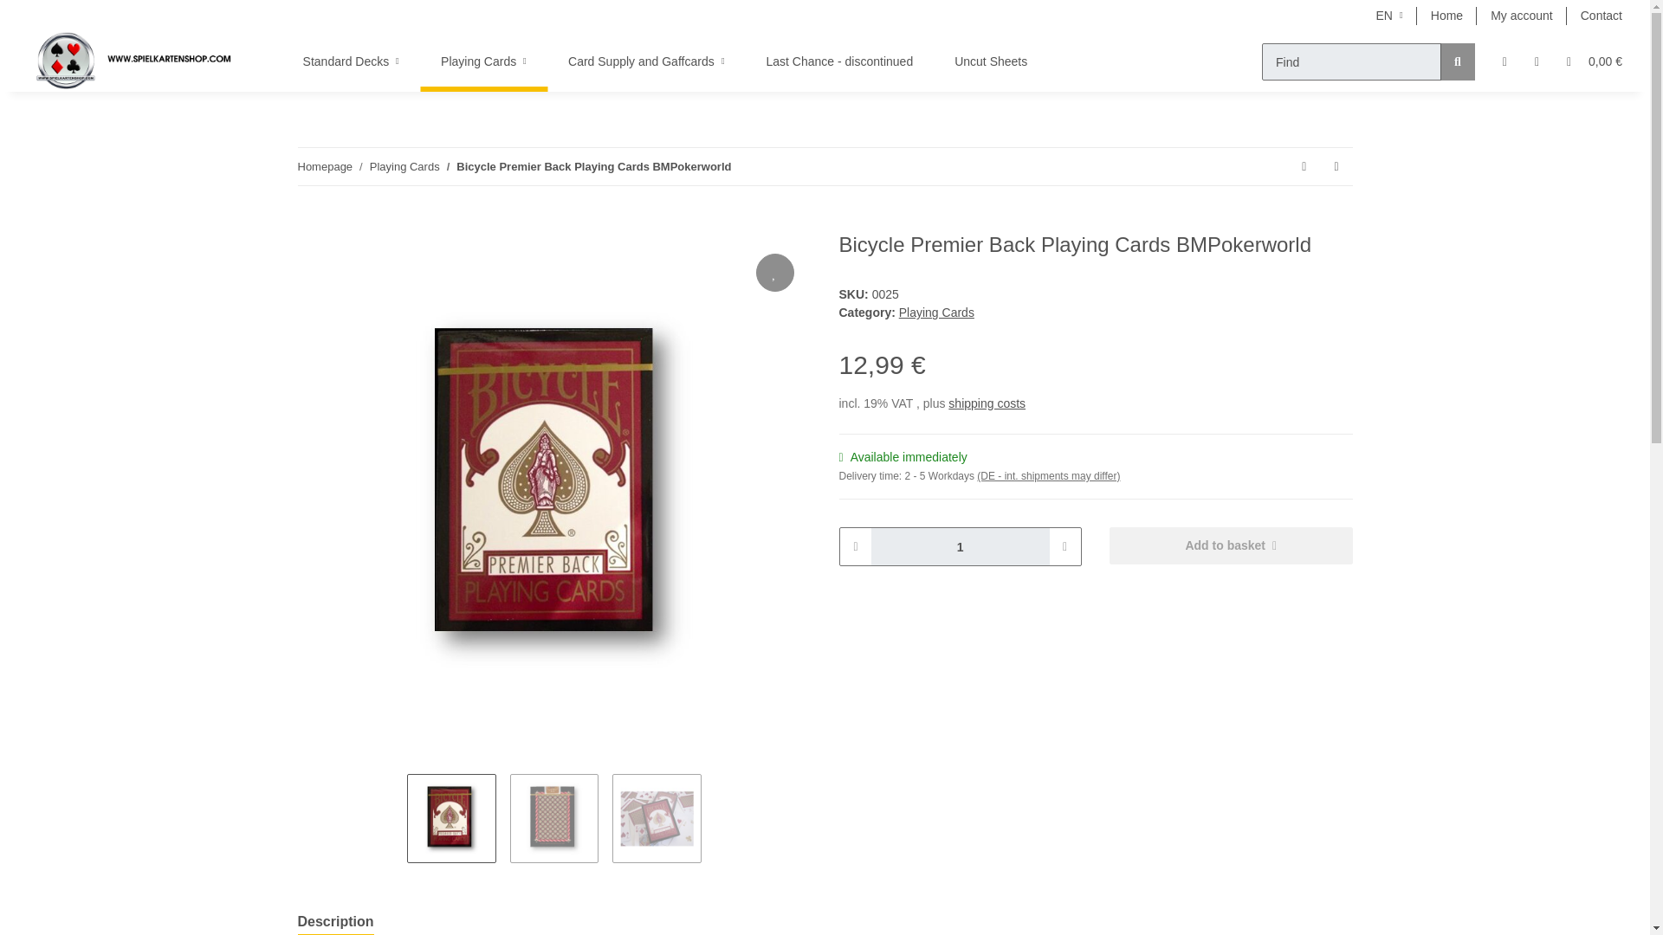 The image size is (1663, 935). Describe the element at coordinates (646, 61) in the screenshot. I see `Card Supply and Gaffcards` at that location.